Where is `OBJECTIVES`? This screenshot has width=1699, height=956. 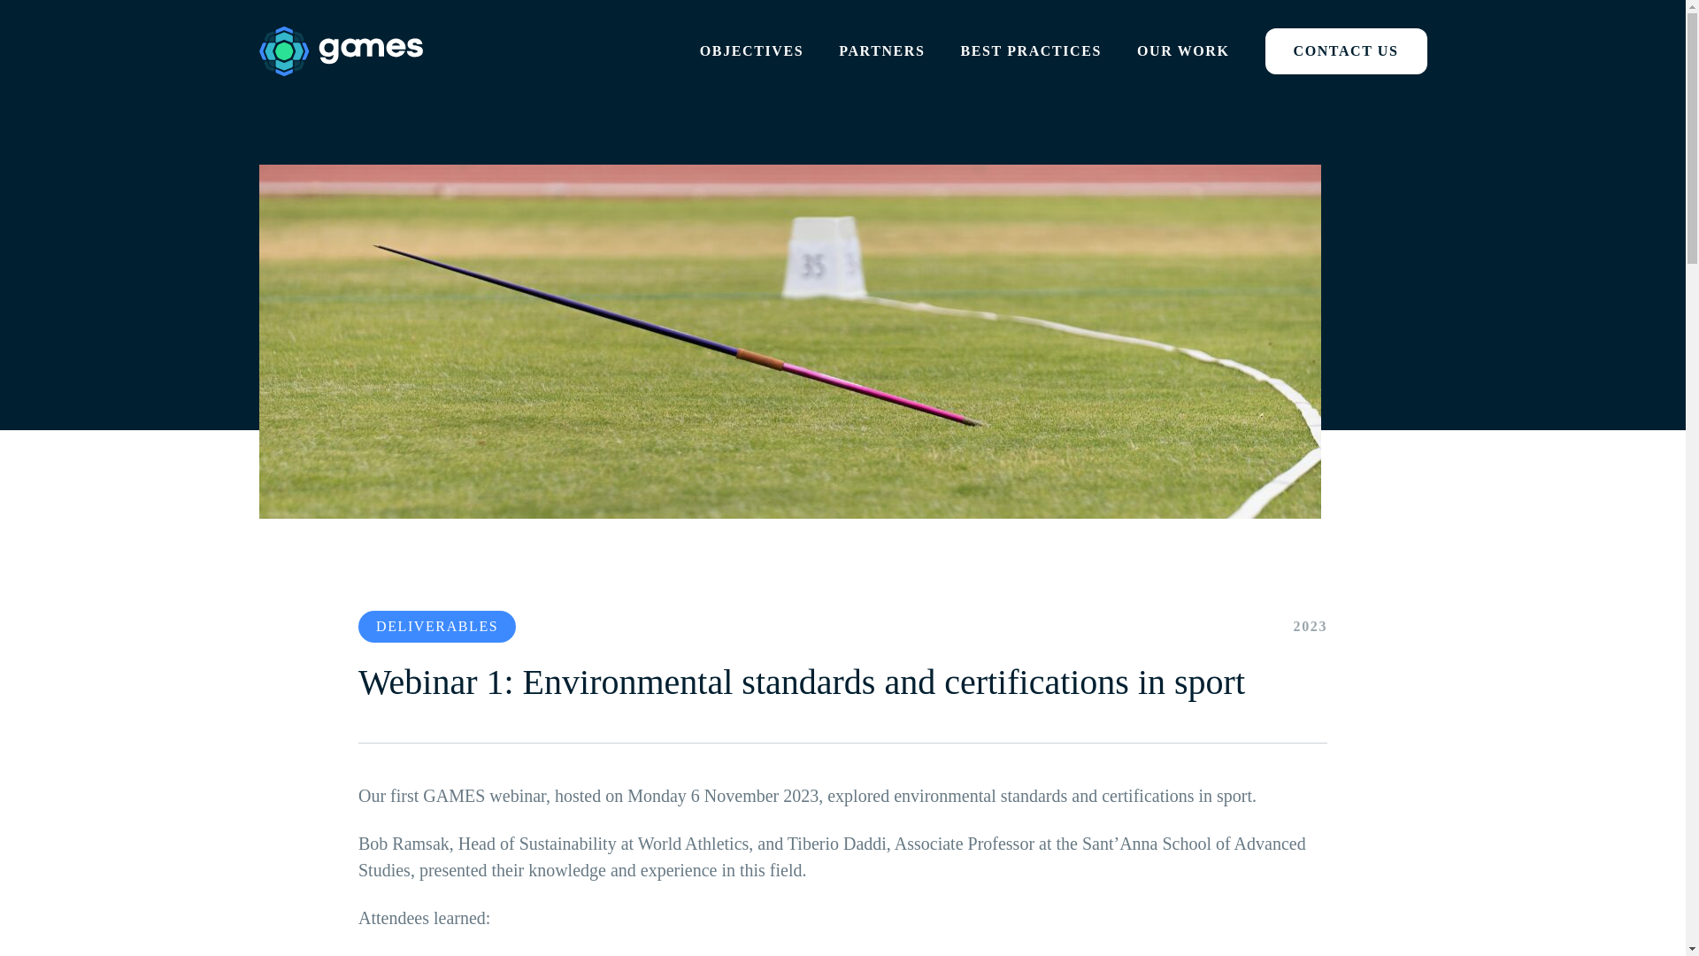
OBJECTIVES is located at coordinates (752, 50).